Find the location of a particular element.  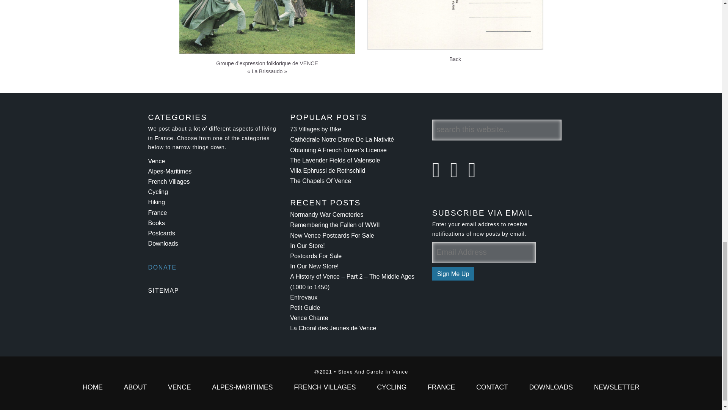

Vence is located at coordinates (157, 161).